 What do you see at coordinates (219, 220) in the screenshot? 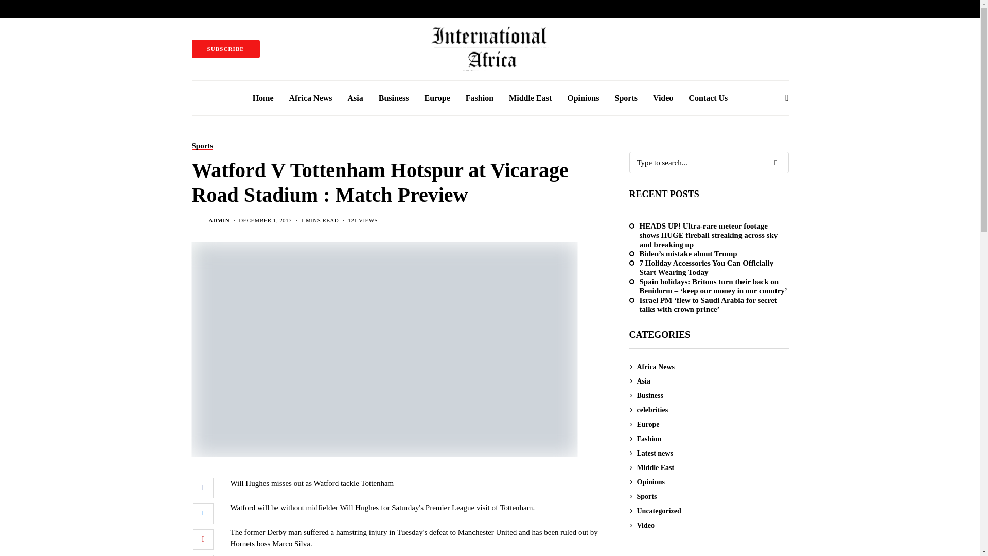
I see `Posts by admin` at bounding box center [219, 220].